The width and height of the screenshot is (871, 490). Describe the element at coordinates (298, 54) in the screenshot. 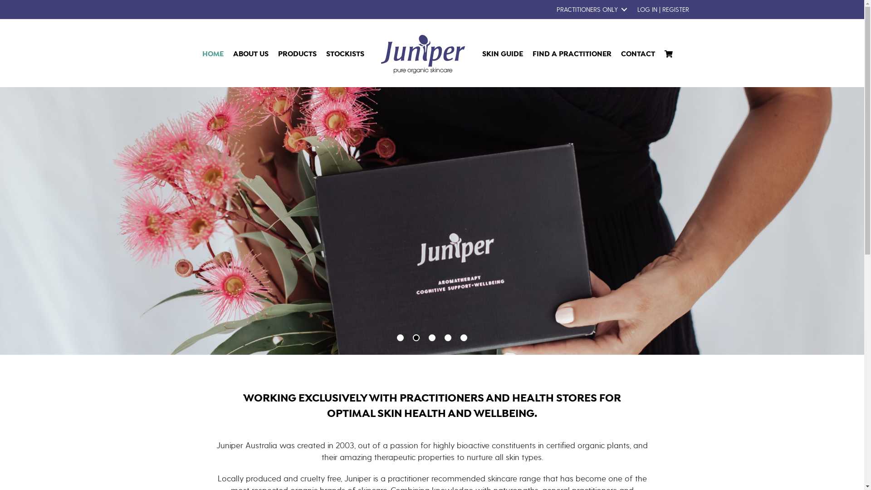

I see `PRODUCTS` at that location.